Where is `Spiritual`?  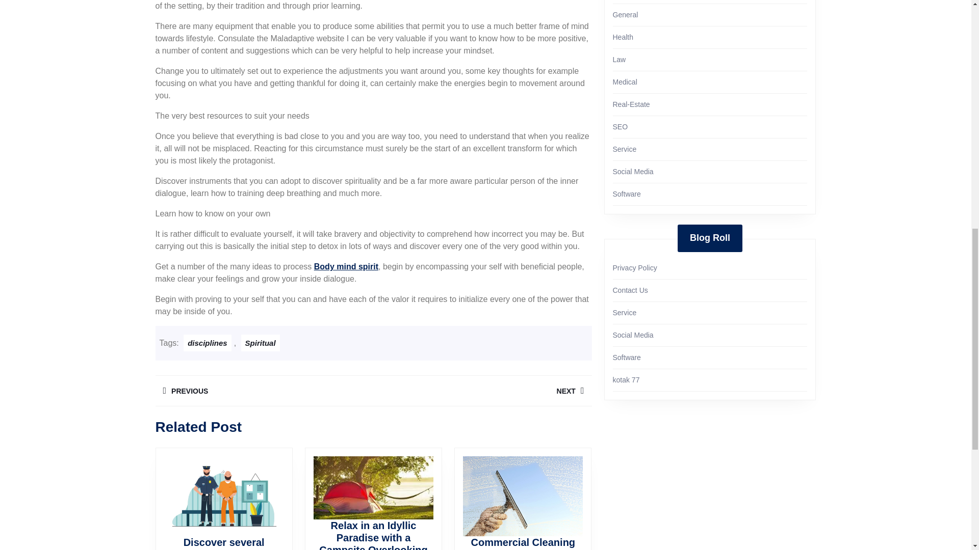 Spiritual is located at coordinates (260, 343).